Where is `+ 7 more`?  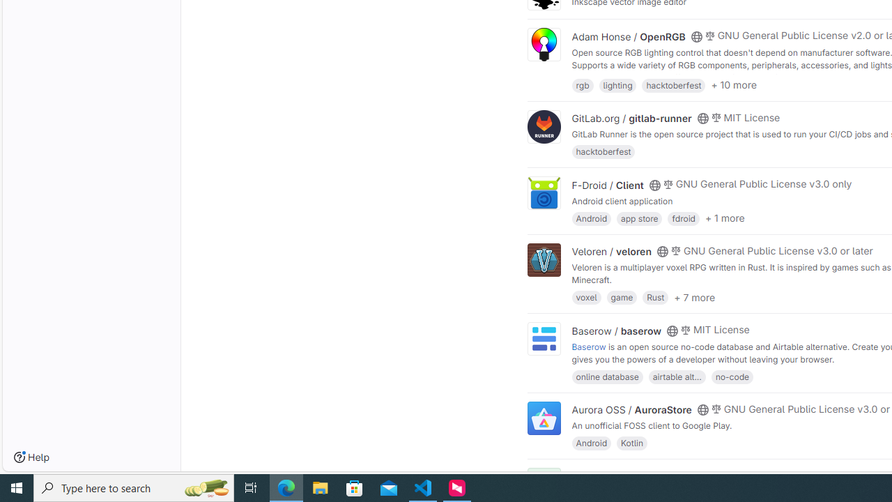 + 7 more is located at coordinates (694, 297).